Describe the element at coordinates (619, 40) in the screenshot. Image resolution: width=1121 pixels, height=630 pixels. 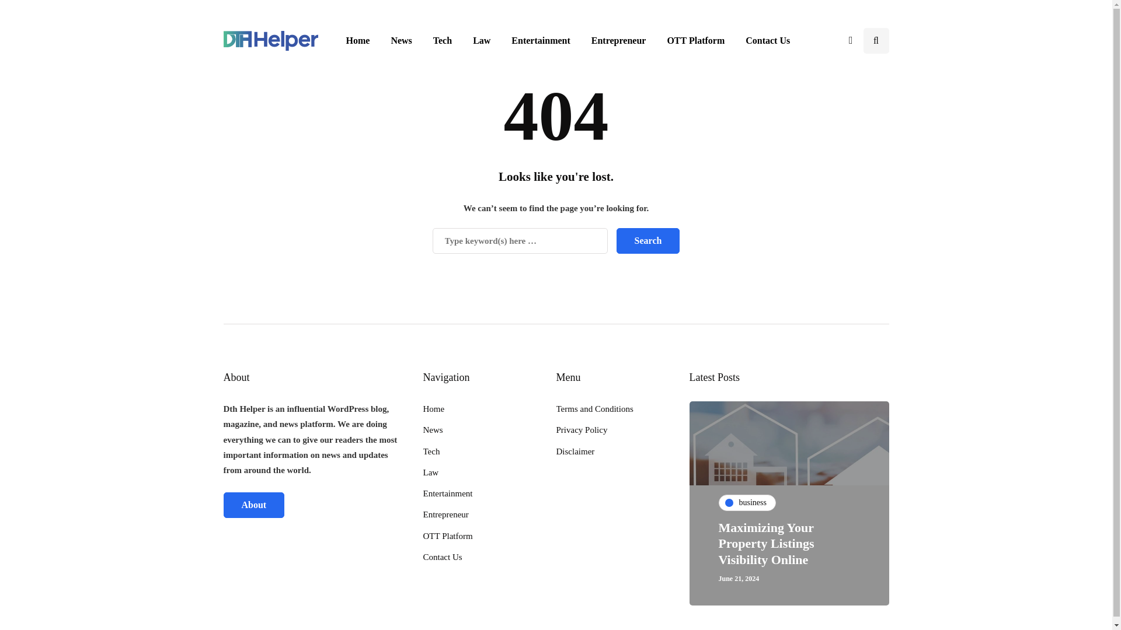
I see `Entrepreneur` at that location.